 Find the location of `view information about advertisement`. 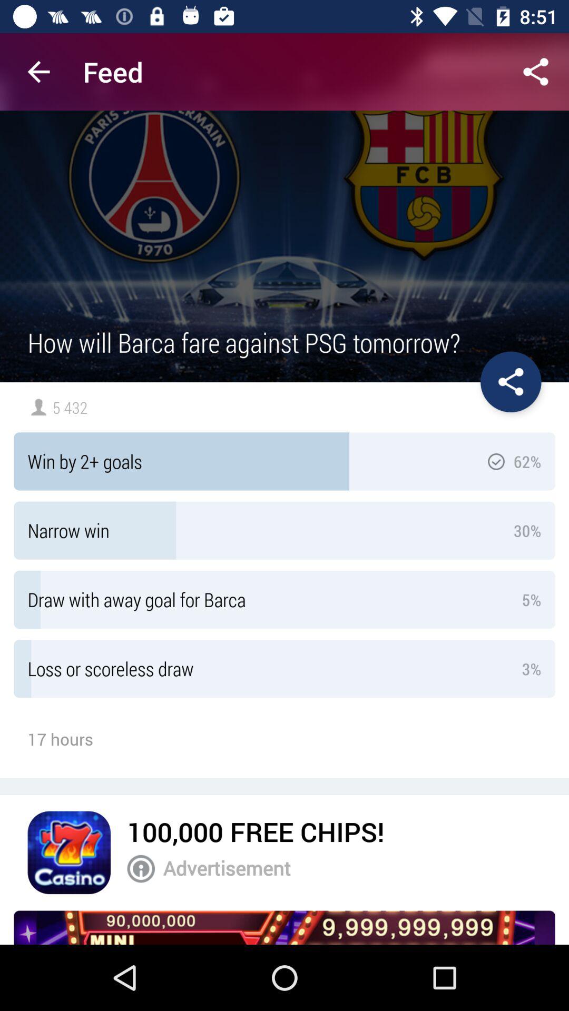

view information about advertisement is located at coordinates (141, 869).